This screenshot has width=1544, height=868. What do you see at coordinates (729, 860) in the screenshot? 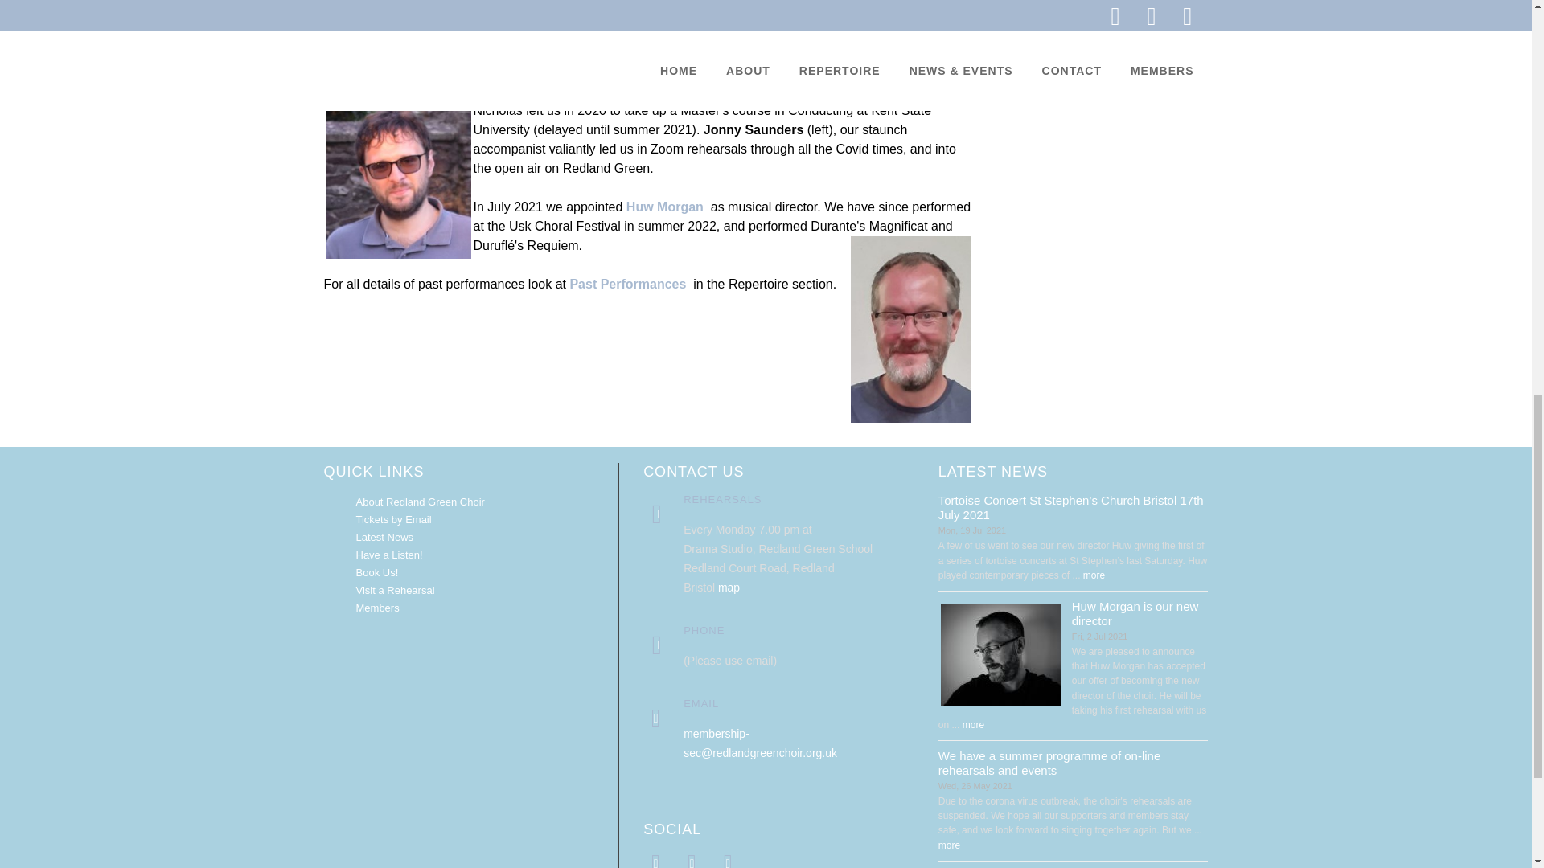
I see `RSS Feeds` at bounding box center [729, 860].